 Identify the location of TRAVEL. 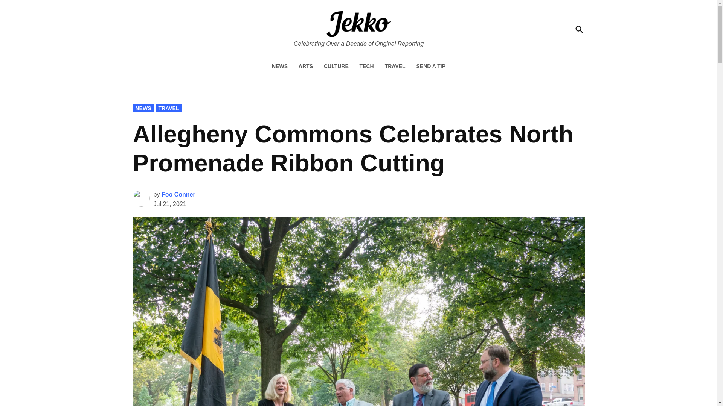
(169, 108).